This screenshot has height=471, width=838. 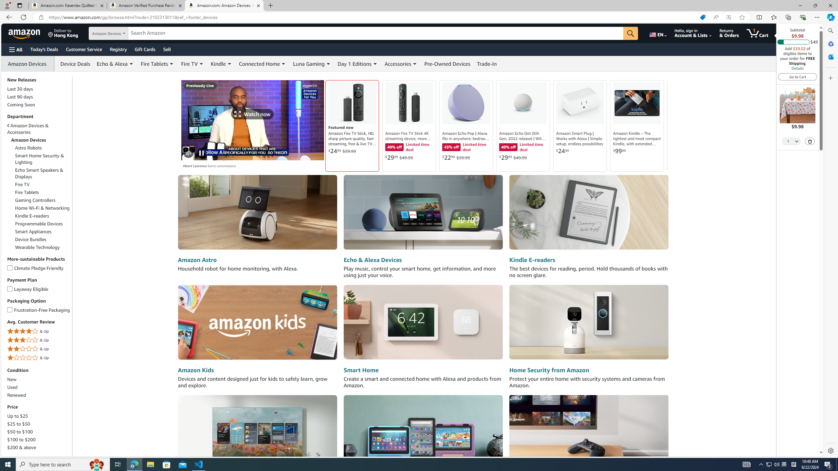 What do you see at coordinates (20, 97) in the screenshot?
I see `Last 90 days` at bounding box center [20, 97].